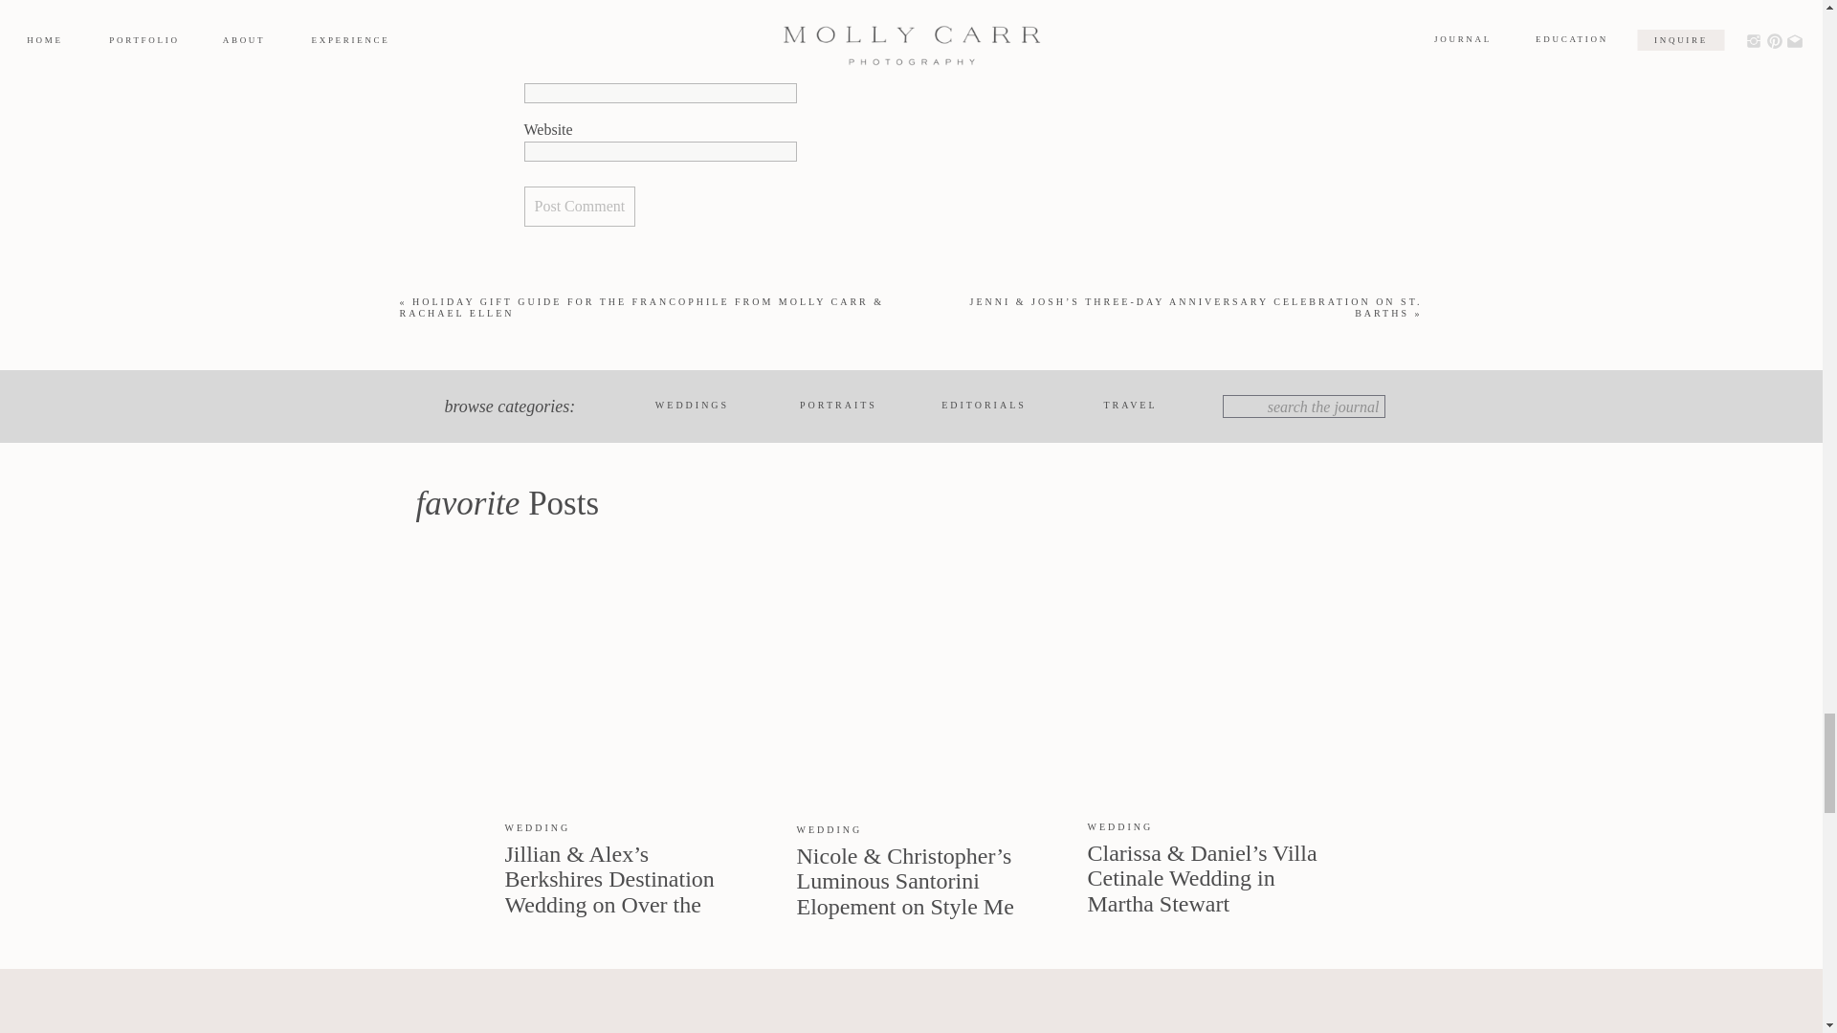 The height and width of the screenshot is (1033, 1837). I want to click on browse categories: , so click(524, 407).